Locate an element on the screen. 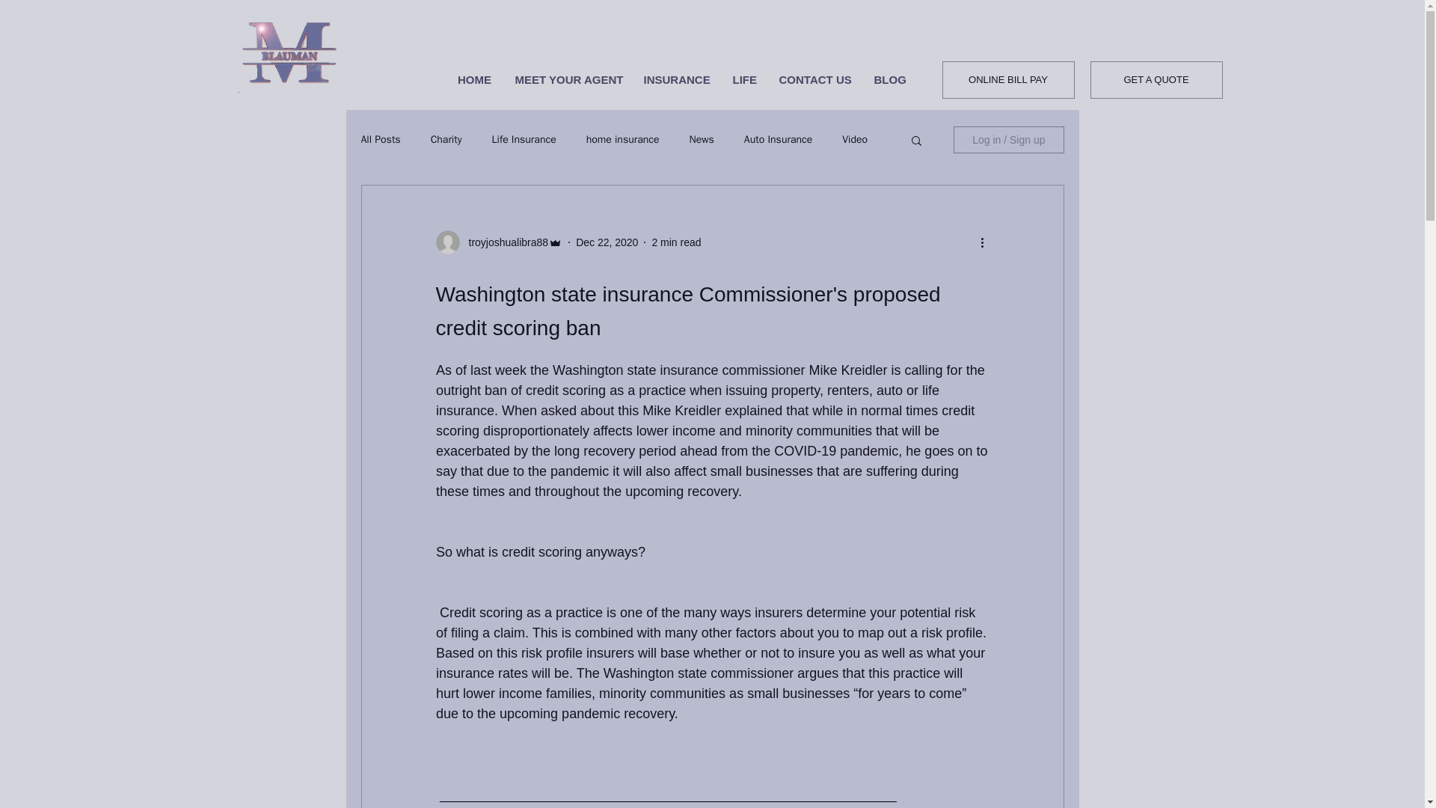 Image resolution: width=1436 pixels, height=808 pixels. home insurance is located at coordinates (622, 139).